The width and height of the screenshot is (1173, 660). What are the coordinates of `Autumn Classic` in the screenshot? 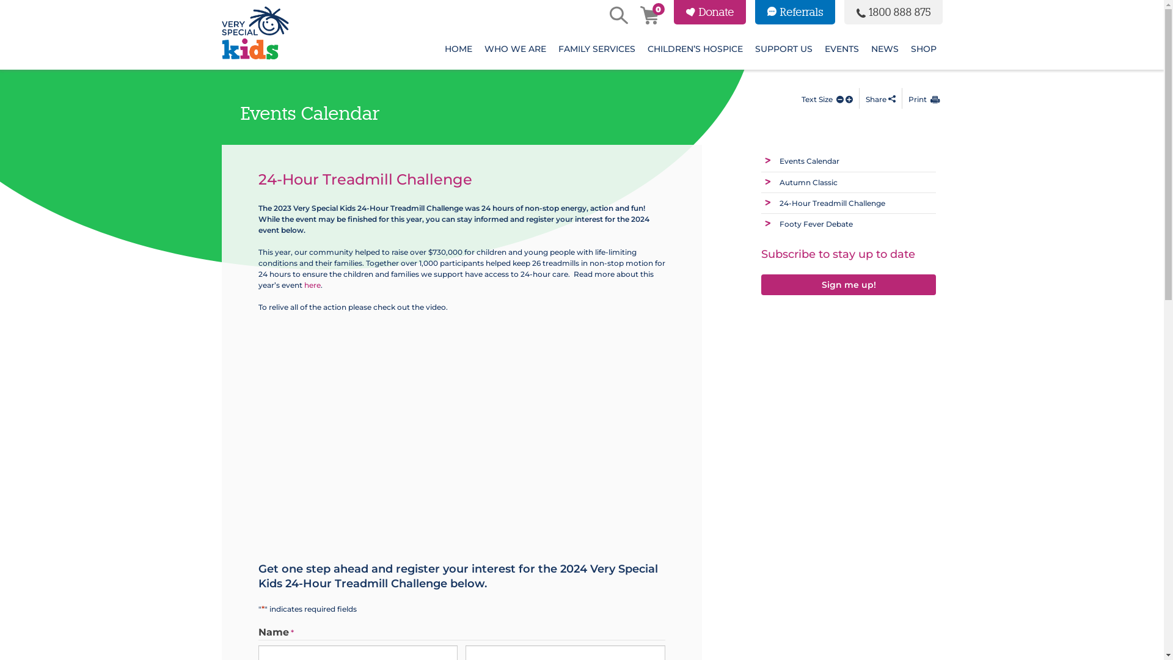 It's located at (809, 182).